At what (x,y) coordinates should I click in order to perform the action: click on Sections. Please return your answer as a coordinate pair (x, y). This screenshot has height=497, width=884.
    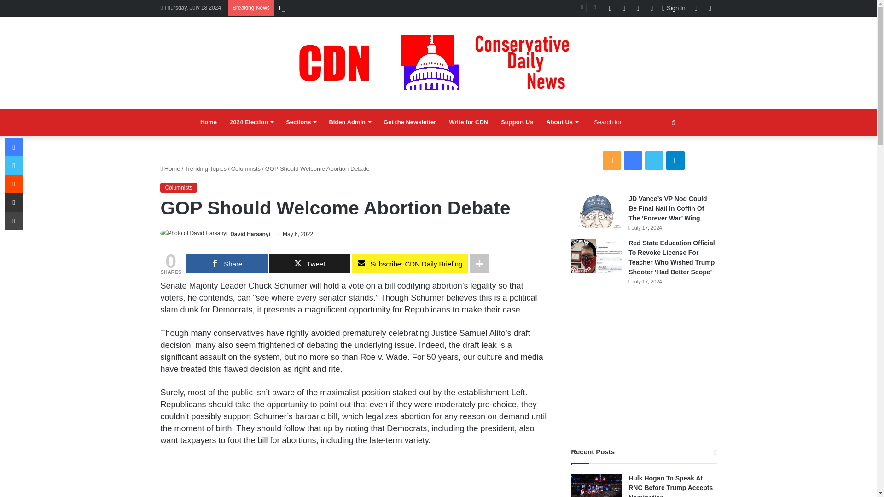
    Looking at the image, I should click on (301, 122).